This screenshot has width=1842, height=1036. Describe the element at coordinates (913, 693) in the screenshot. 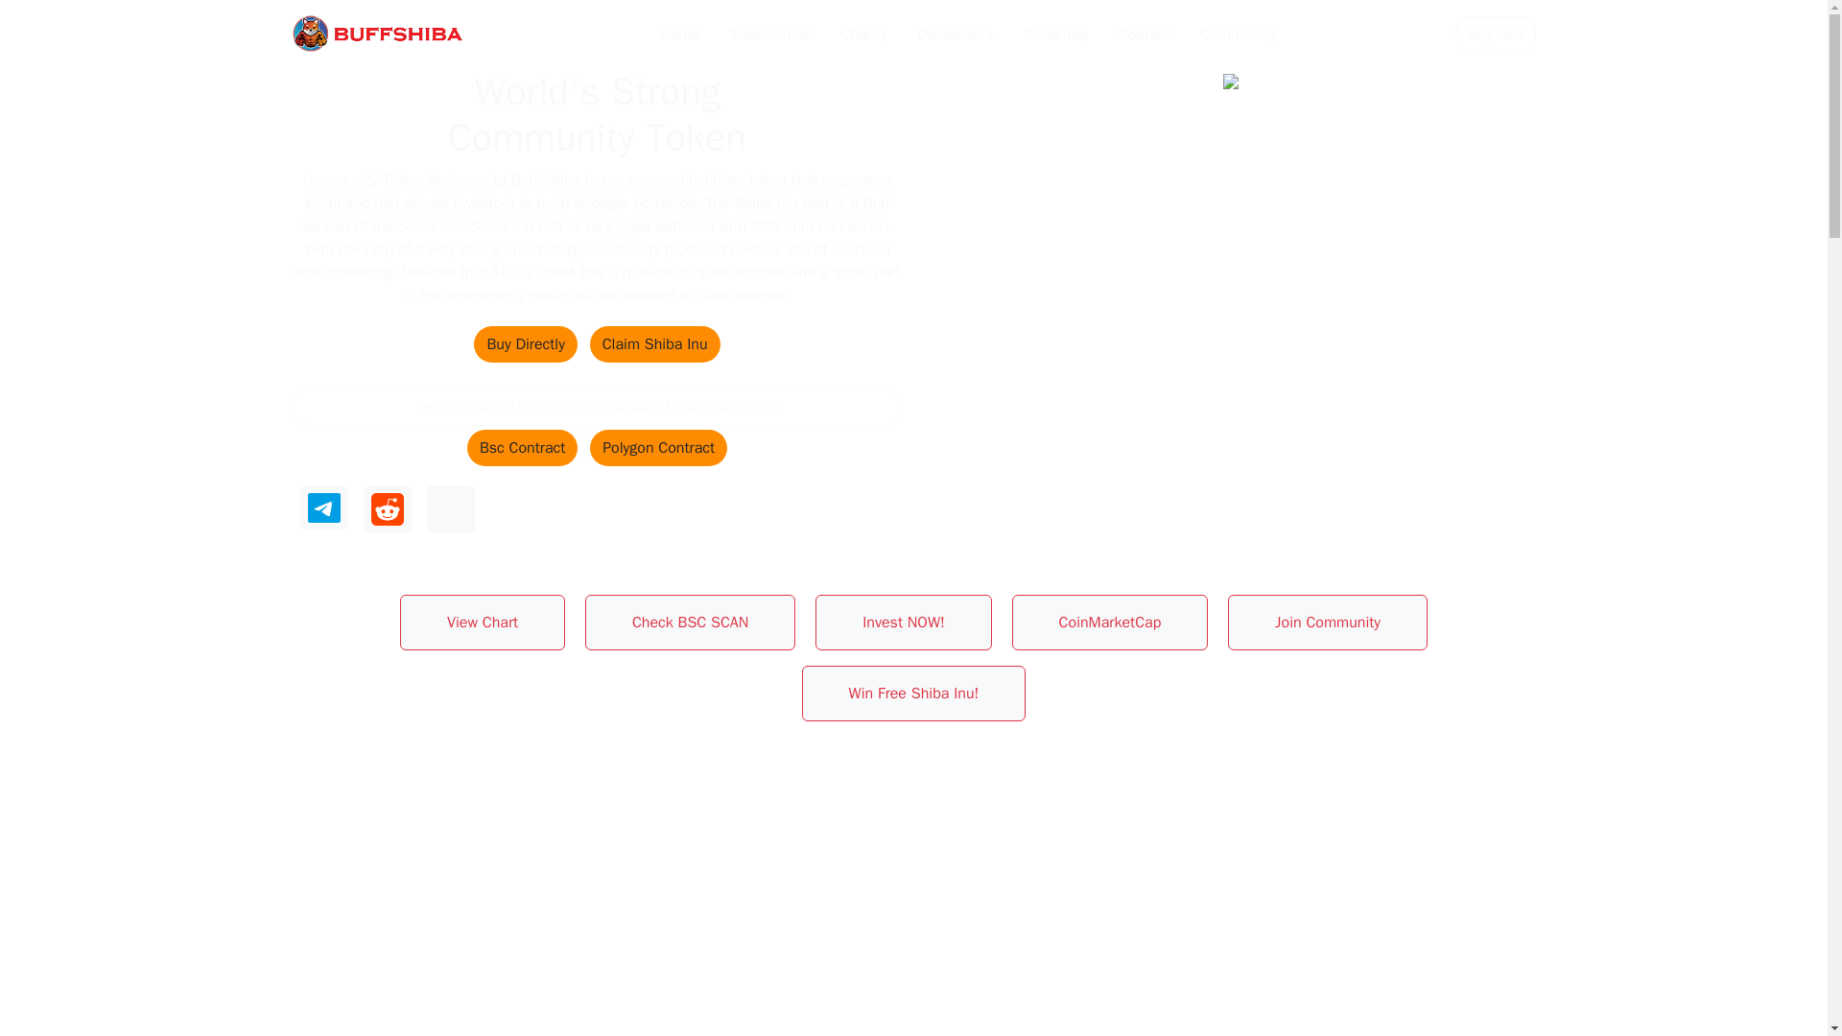

I see `Win Free Shiba Inu!` at that location.